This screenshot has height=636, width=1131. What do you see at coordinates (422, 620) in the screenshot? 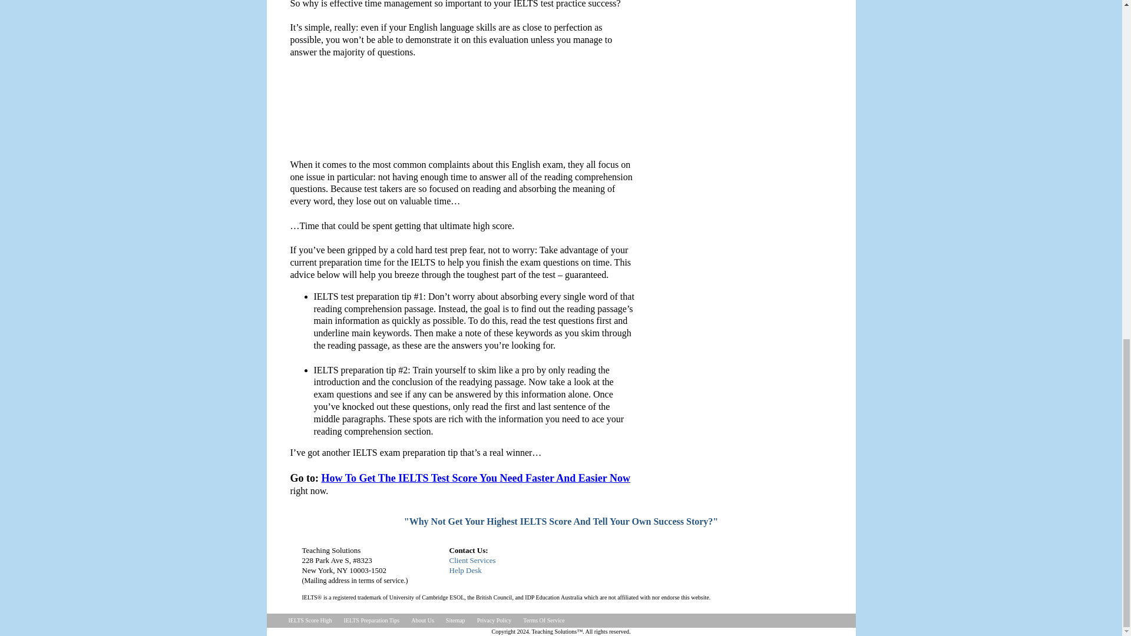
I see `IELTS Score High` at bounding box center [422, 620].